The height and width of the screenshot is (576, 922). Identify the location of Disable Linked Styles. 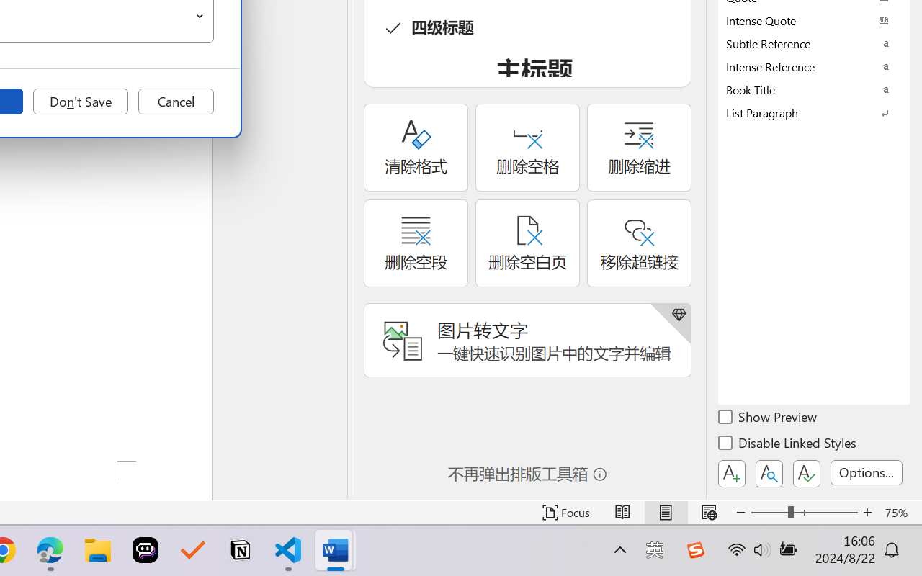
(788, 445).